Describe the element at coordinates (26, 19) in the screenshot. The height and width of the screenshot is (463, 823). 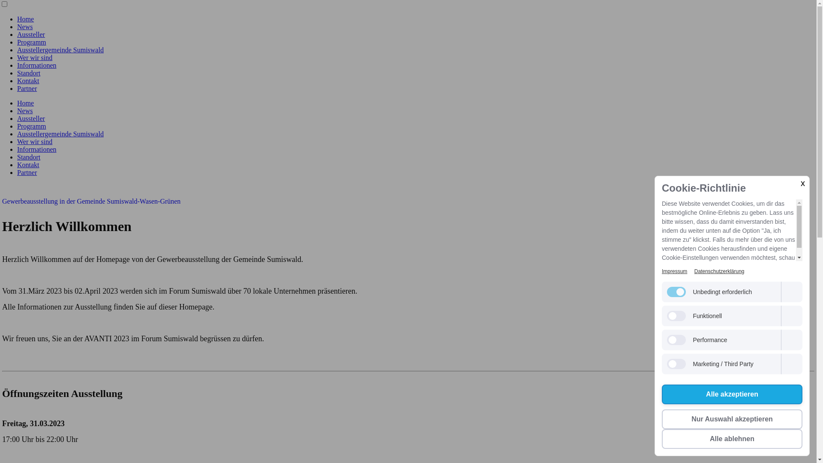
I see `Home` at that location.